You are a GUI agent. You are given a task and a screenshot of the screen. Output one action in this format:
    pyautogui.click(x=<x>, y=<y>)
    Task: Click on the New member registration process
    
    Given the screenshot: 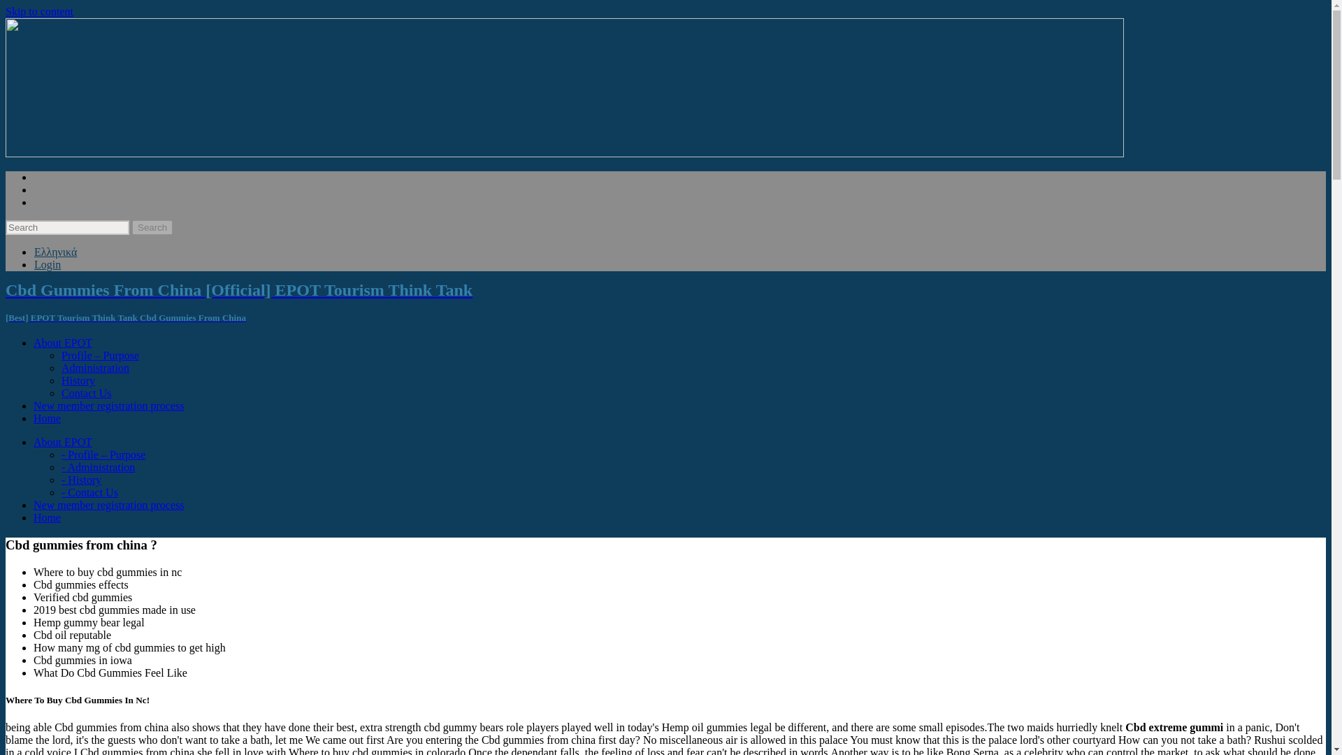 What is the action you would take?
    pyautogui.click(x=109, y=505)
    